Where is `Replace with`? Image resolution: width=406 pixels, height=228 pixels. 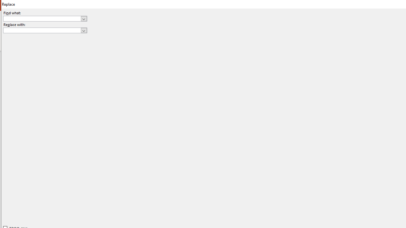
Replace with is located at coordinates (42, 30).